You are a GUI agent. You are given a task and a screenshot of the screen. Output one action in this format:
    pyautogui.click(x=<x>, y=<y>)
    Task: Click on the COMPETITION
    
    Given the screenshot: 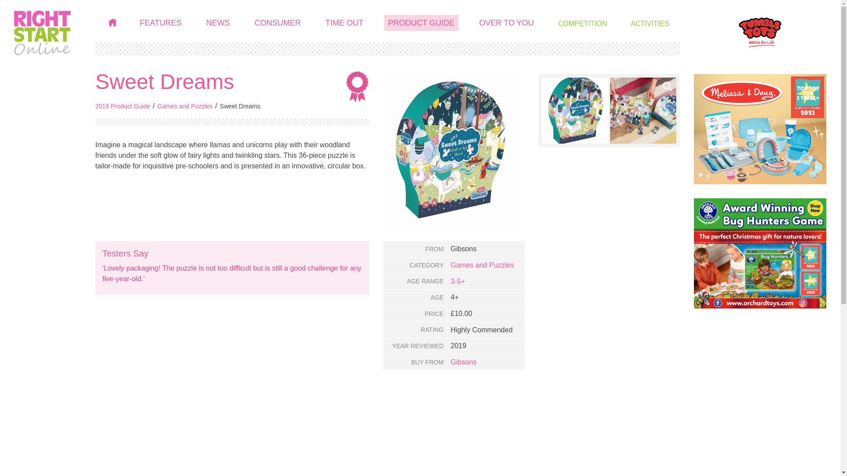 What is the action you would take?
    pyautogui.click(x=582, y=24)
    